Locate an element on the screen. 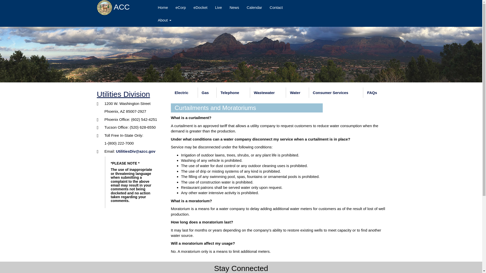 The image size is (486, 273). Live is located at coordinates (218, 8).